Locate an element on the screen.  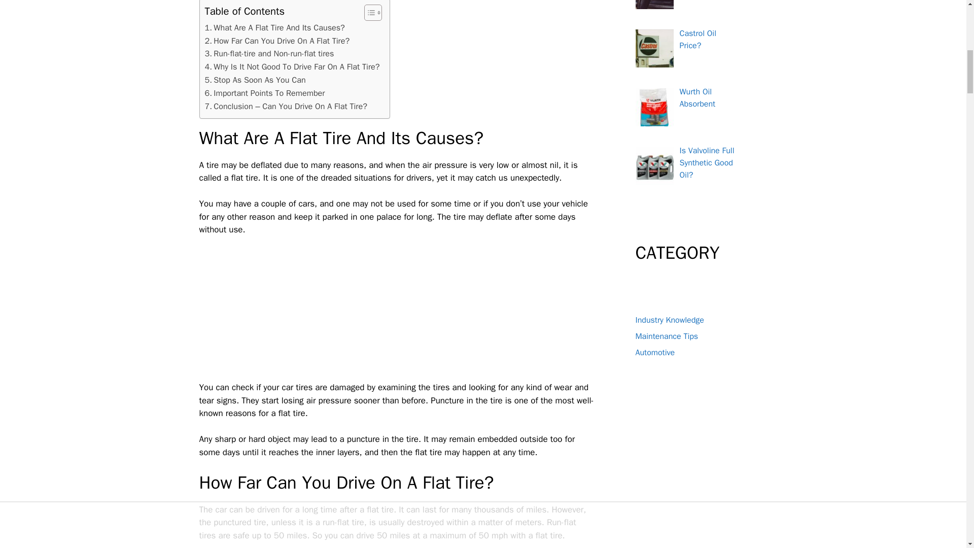
Why Is It Not Good To Drive Far On A Flat Tire? is located at coordinates (292, 66).